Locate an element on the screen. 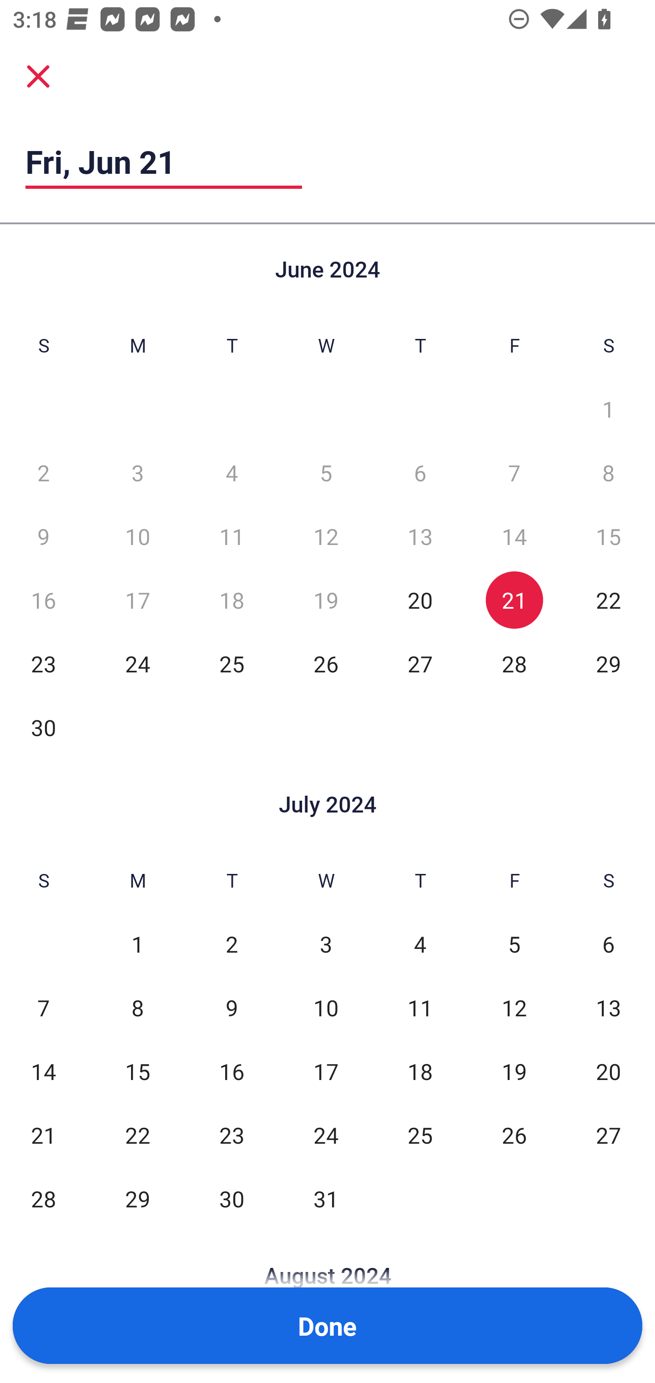 The height and width of the screenshot is (1383, 655). 14 Fri, Jun 14, Not Selected is located at coordinates (514, 536).